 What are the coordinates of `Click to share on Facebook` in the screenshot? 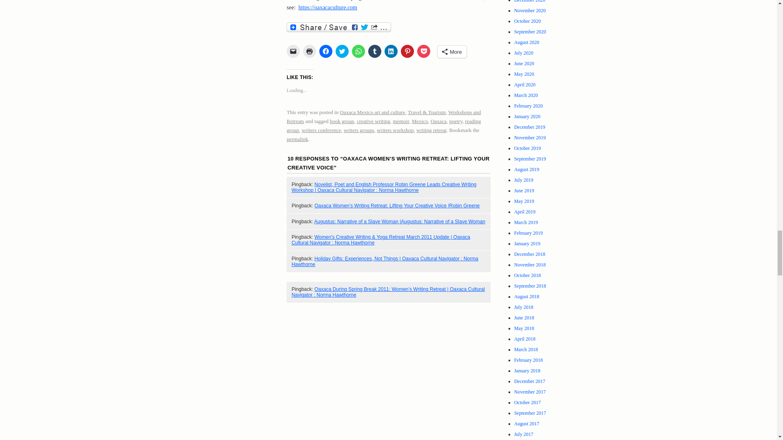 It's located at (325, 51).